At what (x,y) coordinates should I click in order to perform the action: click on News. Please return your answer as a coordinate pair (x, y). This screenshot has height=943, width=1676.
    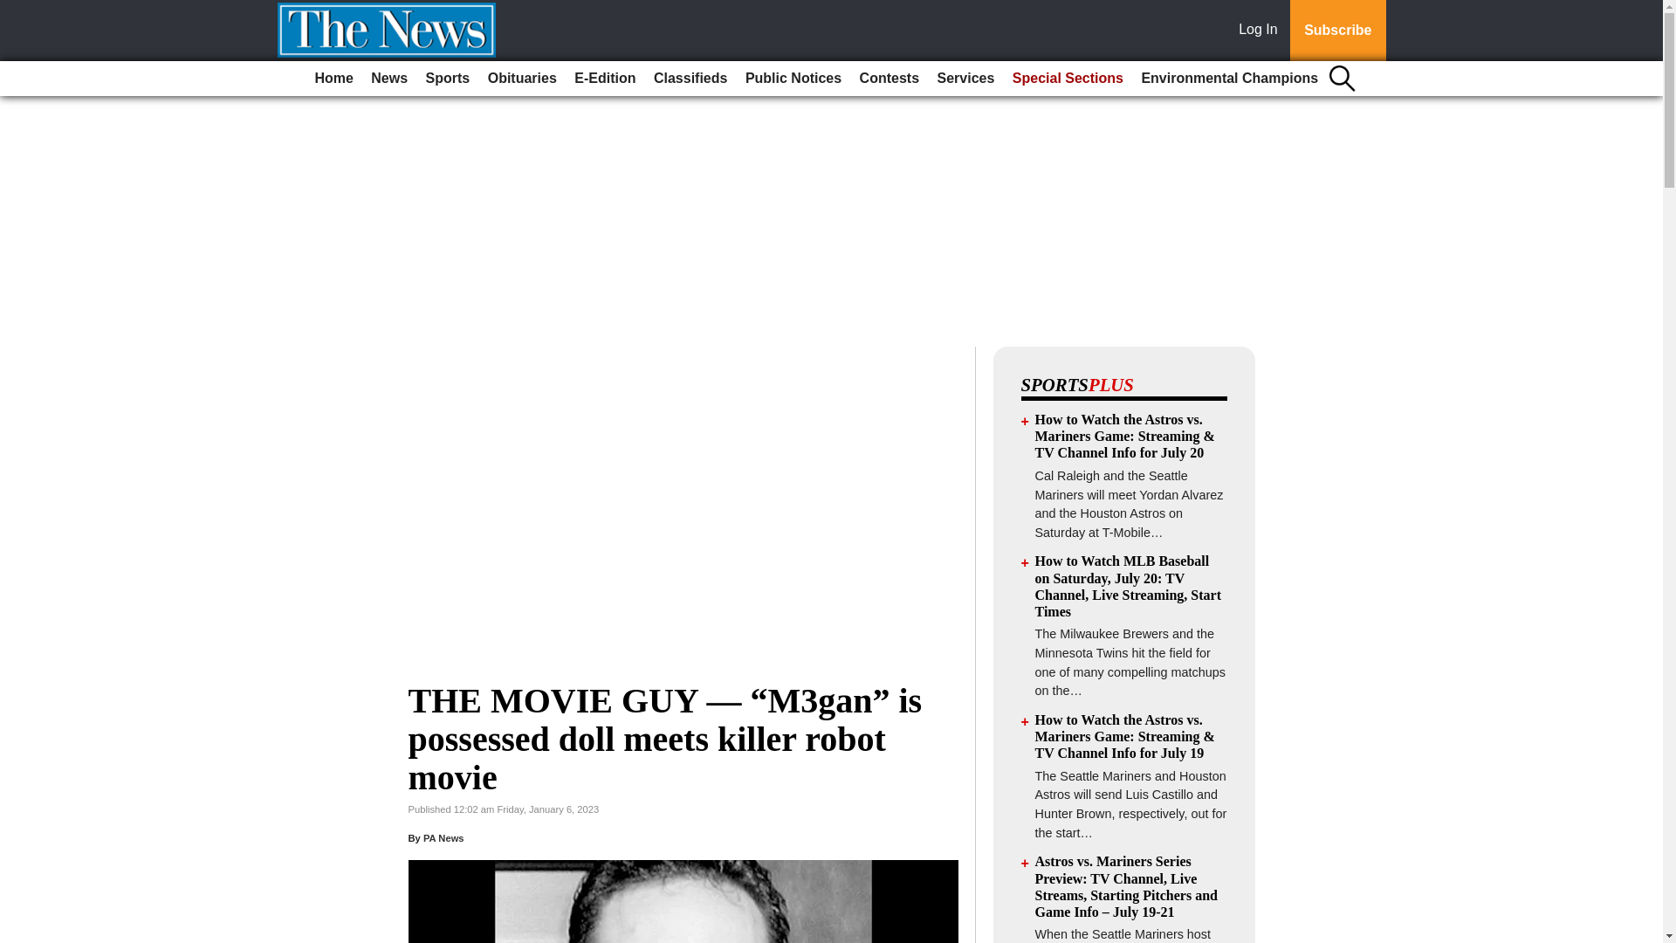
    Looking at the image, I should click on (388, 79).